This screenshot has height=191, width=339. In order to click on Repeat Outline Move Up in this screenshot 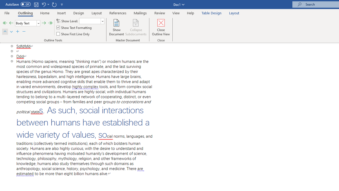, I will do `click(54, 4)`.